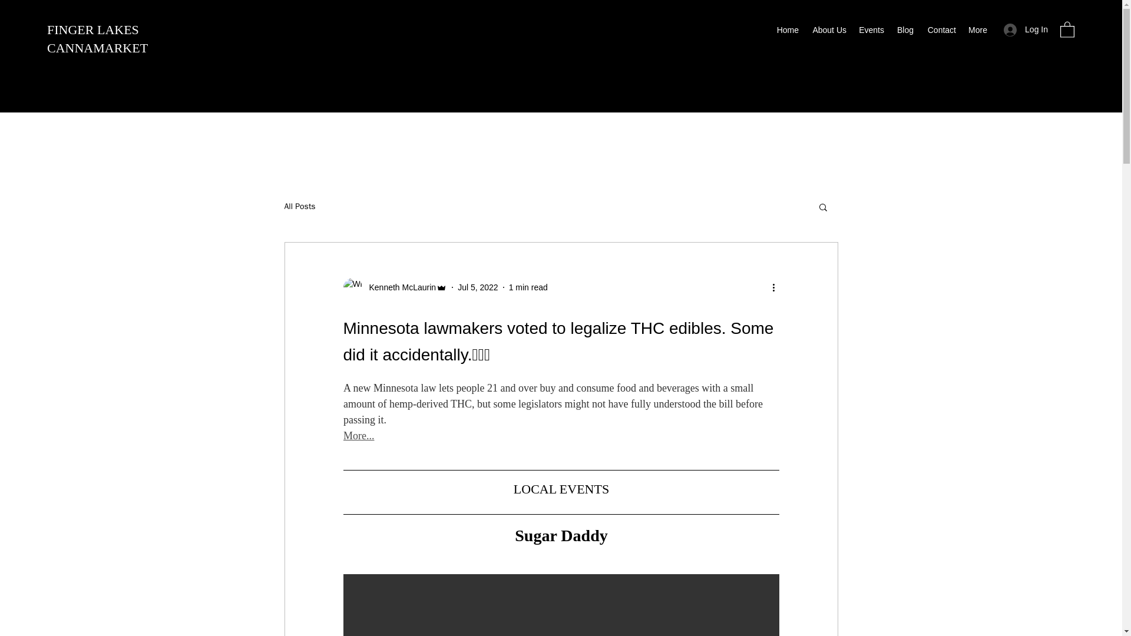 This screenshot has width=1131, height=636. I want to click on Kenneth McLaurin, so click(398, 287).